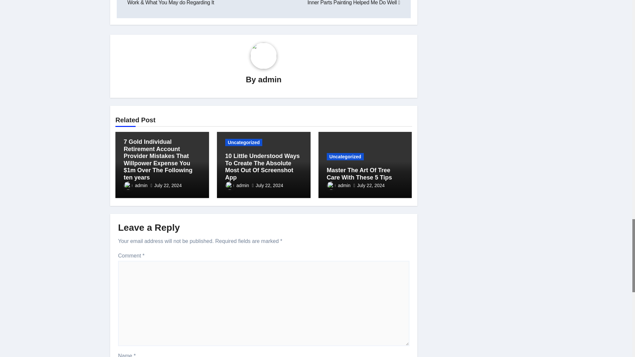 This screenshot has width=635, height=357. I want to click on admin, so click(136, 185).